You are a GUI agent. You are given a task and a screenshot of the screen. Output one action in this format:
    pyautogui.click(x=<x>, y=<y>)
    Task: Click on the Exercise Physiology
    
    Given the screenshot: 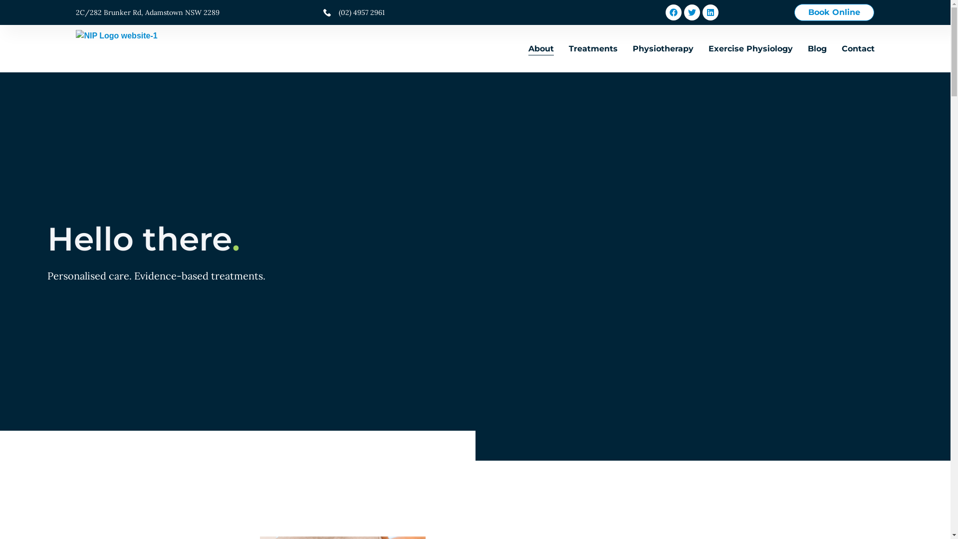 What is the action you would take?
    pyautogui.click(x=750, y=48)
    